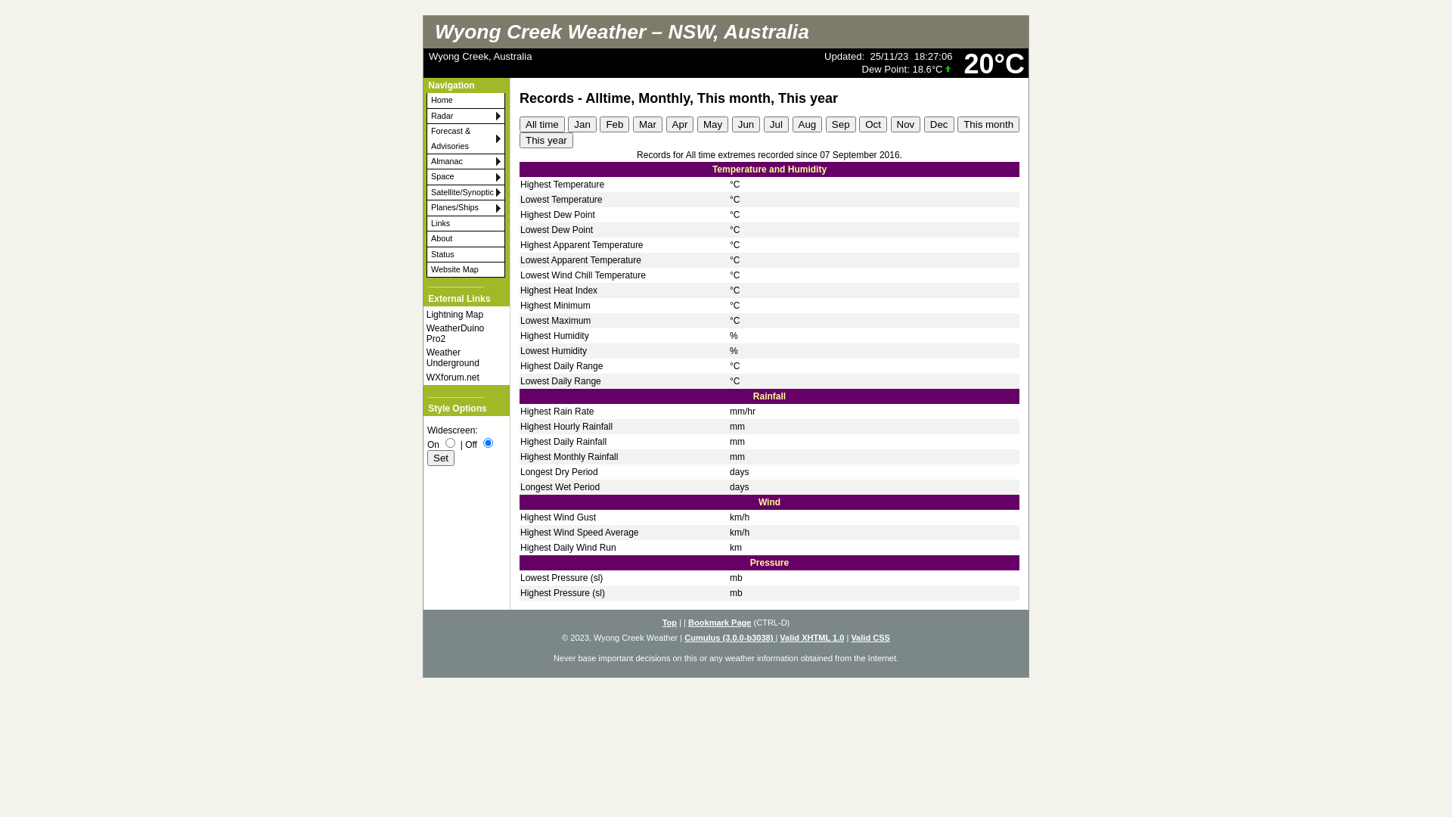  Describe the element at coordinates (812, 638) in the screenshot. I see `Valid XHTML 1.0` at that location.